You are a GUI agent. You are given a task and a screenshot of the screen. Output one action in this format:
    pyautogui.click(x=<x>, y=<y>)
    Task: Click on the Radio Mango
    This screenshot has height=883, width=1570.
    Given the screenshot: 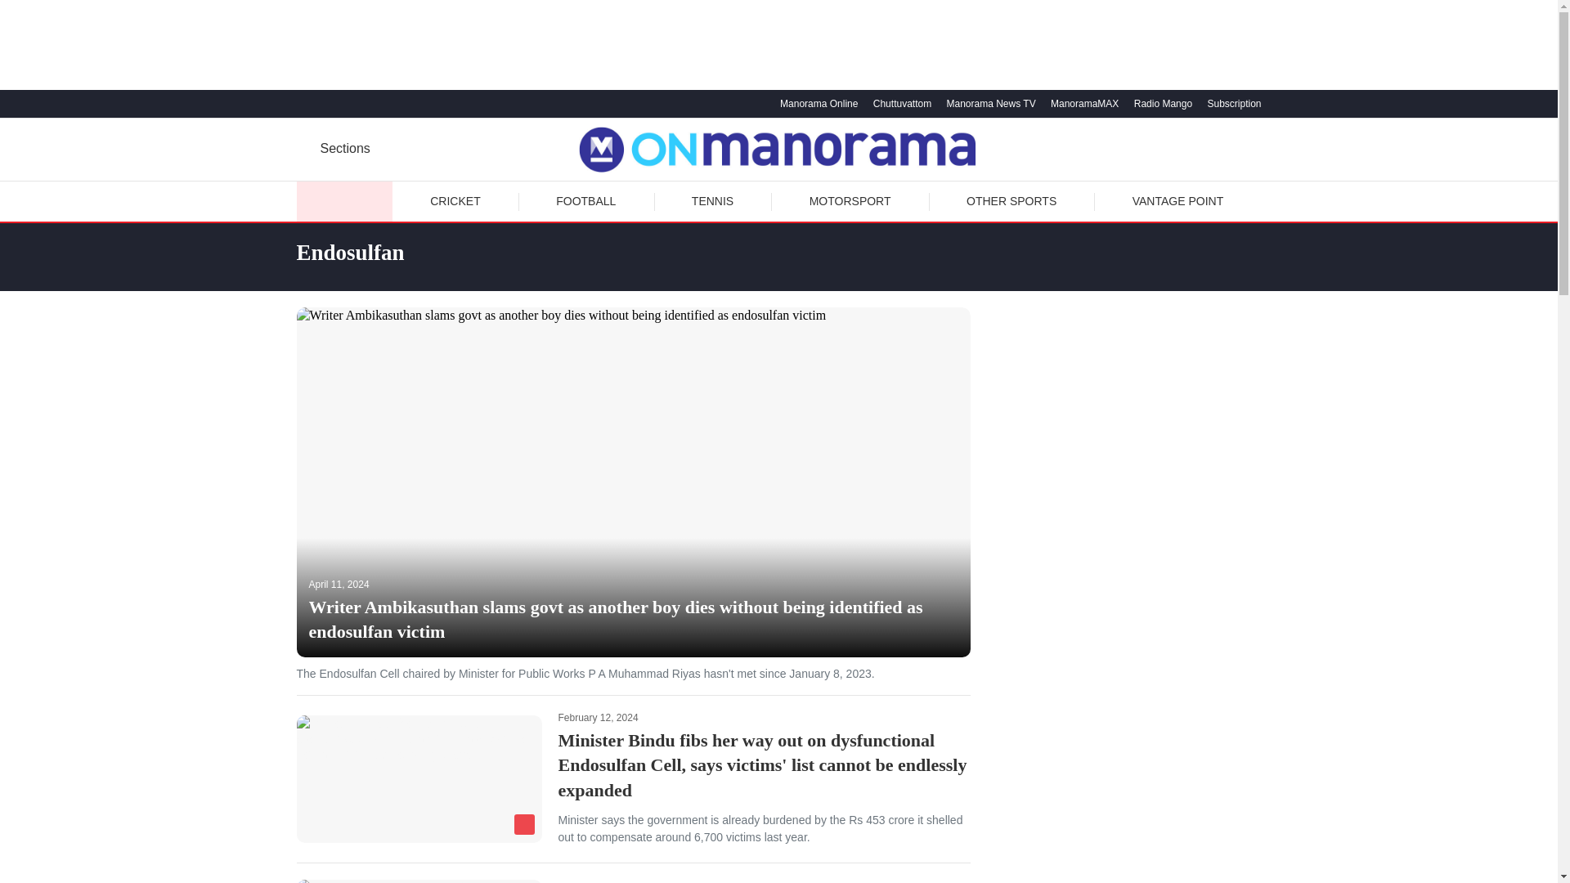 What is the action you would take?
    pyautogui.click(x=1161, y=103)
    